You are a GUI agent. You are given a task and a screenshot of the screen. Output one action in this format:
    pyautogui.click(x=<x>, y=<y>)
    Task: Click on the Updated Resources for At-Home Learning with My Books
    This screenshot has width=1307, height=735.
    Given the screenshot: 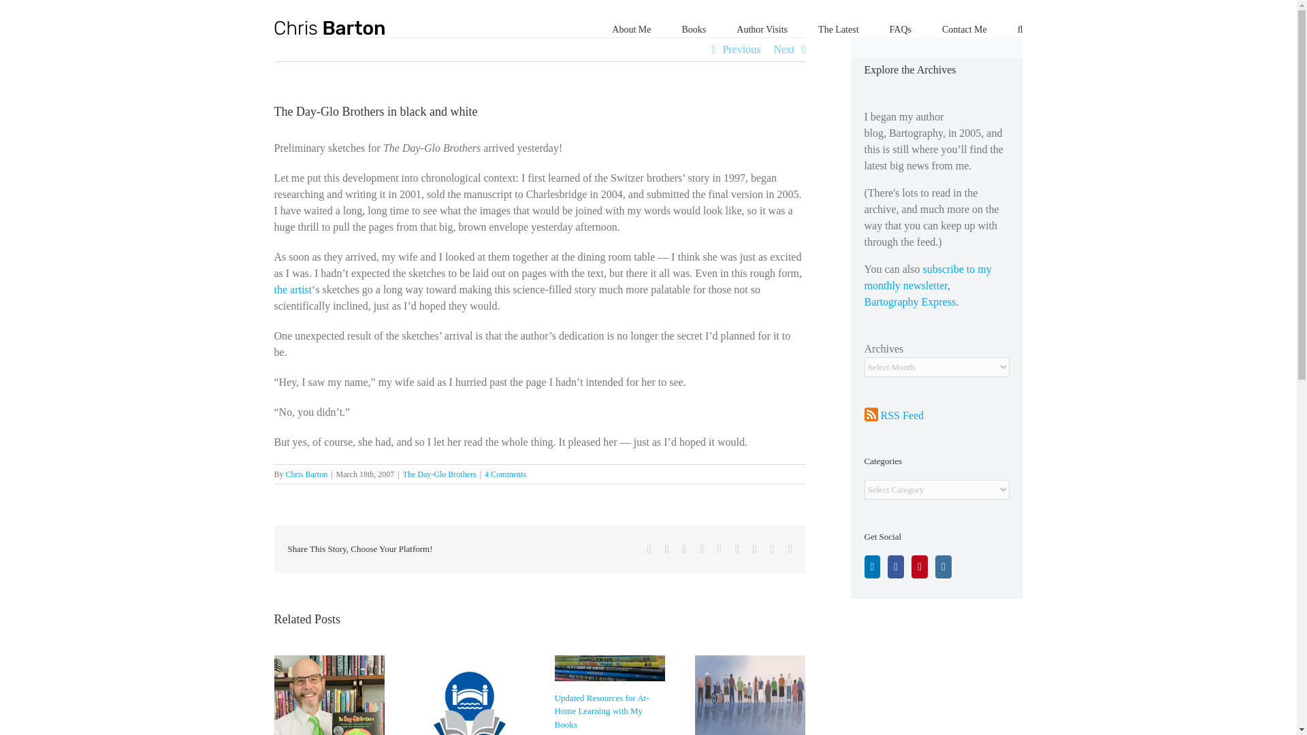 What is the action you would take?
    pyautogui.click(x=601, y=711)
    